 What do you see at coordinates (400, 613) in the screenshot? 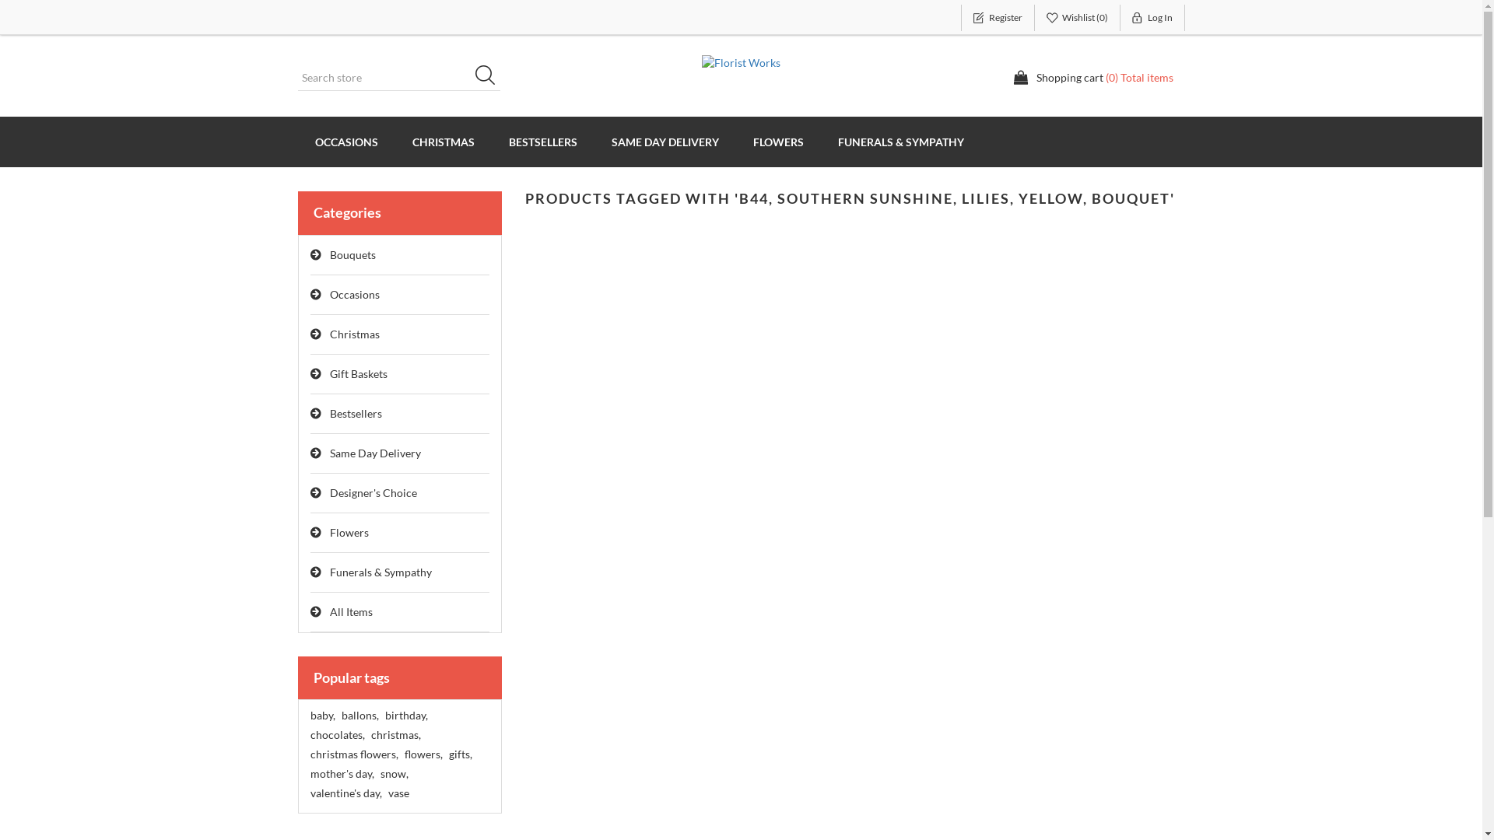
I see `All Items` at bounding box center [400, 613].